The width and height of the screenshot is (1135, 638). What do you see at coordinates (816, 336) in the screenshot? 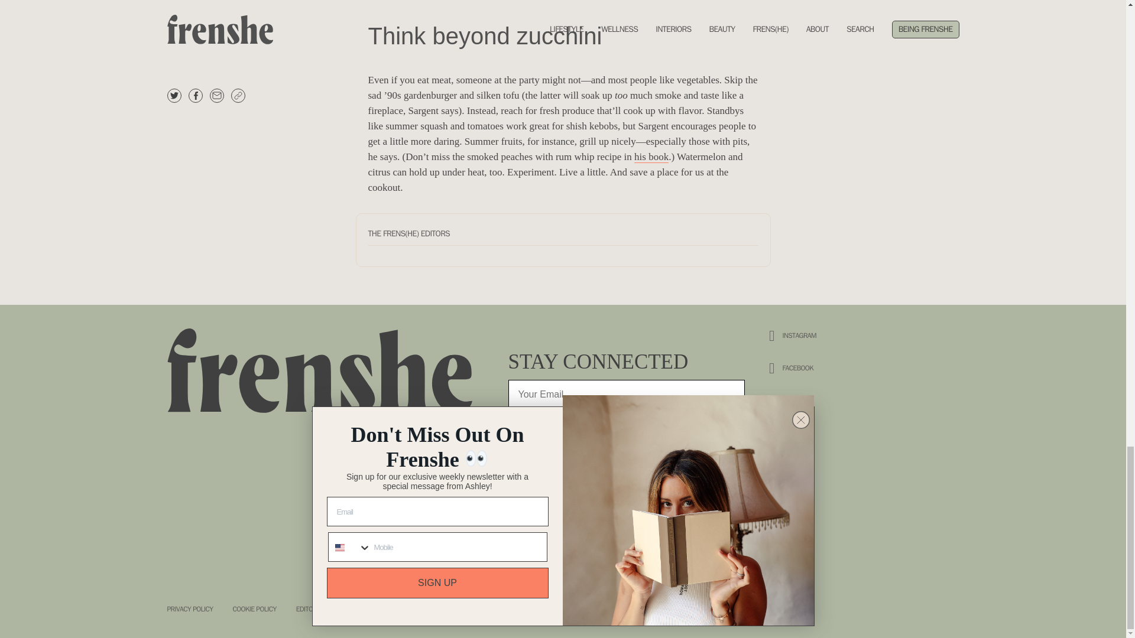
I see `INSTAGRAM` at bounding box center [816, 336].